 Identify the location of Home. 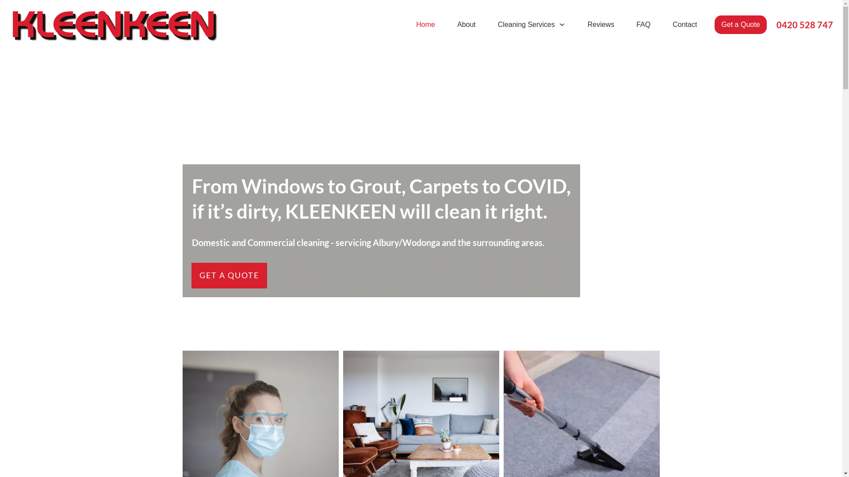
(425, 25).